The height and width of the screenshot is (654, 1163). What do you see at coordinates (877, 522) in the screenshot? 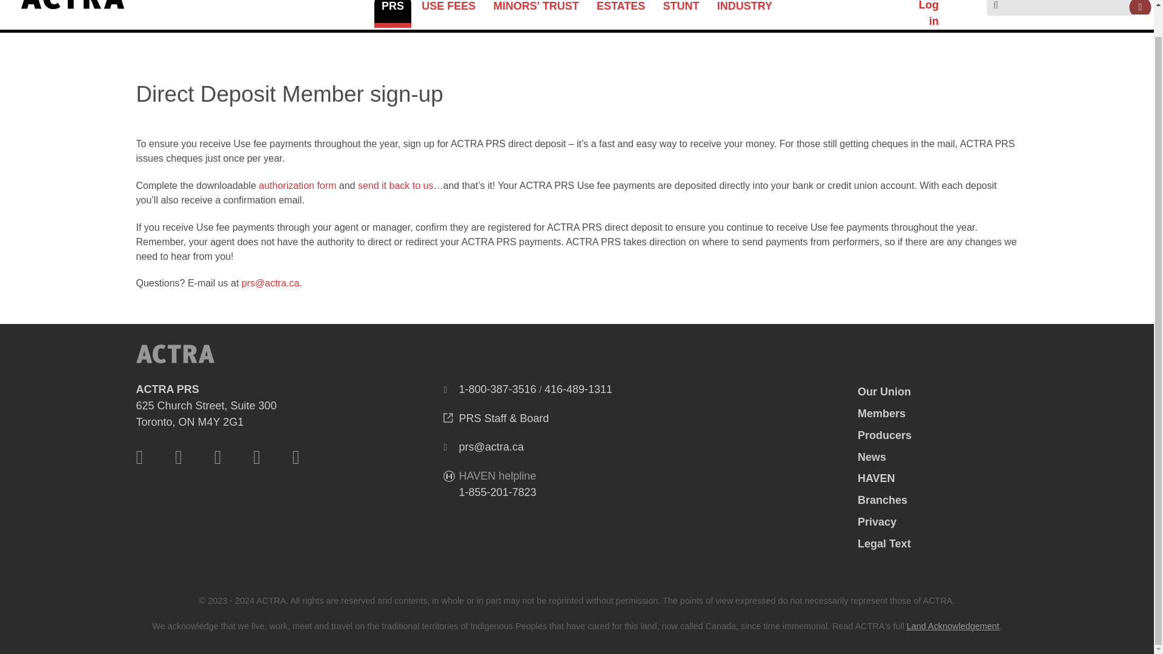
I see `STUNT` at bounding box center [877, 522].